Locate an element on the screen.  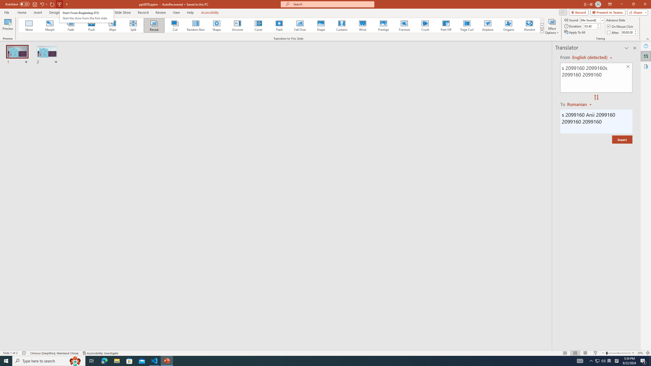
Apply To All is located at coordinates (575, 33).